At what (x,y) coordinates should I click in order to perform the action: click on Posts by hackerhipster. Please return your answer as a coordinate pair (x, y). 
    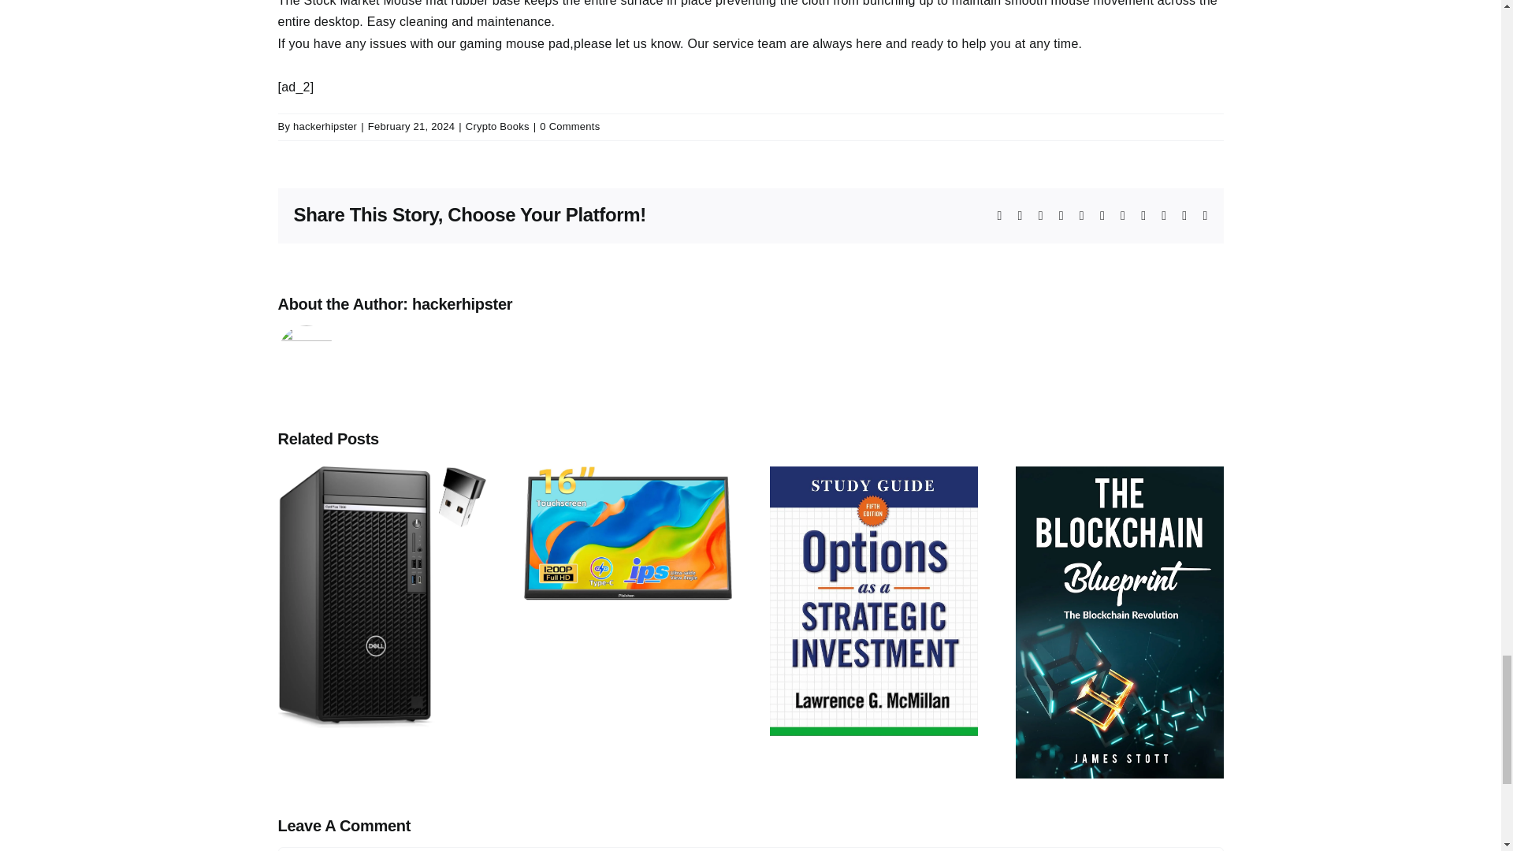
    Looking at the image, I should click on (325, 126).